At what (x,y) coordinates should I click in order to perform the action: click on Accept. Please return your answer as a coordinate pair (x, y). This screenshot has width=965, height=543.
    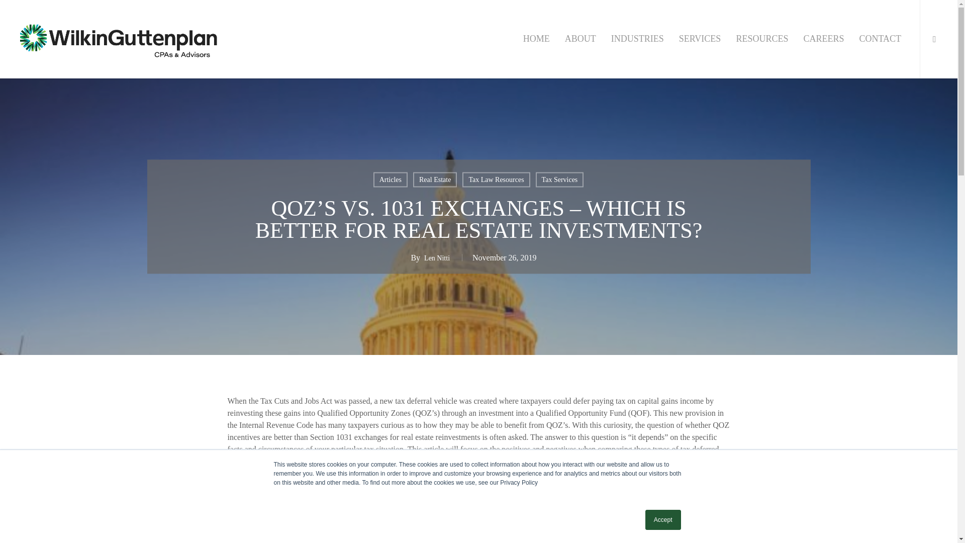
    Looking at the image, I should click on (663, 520).